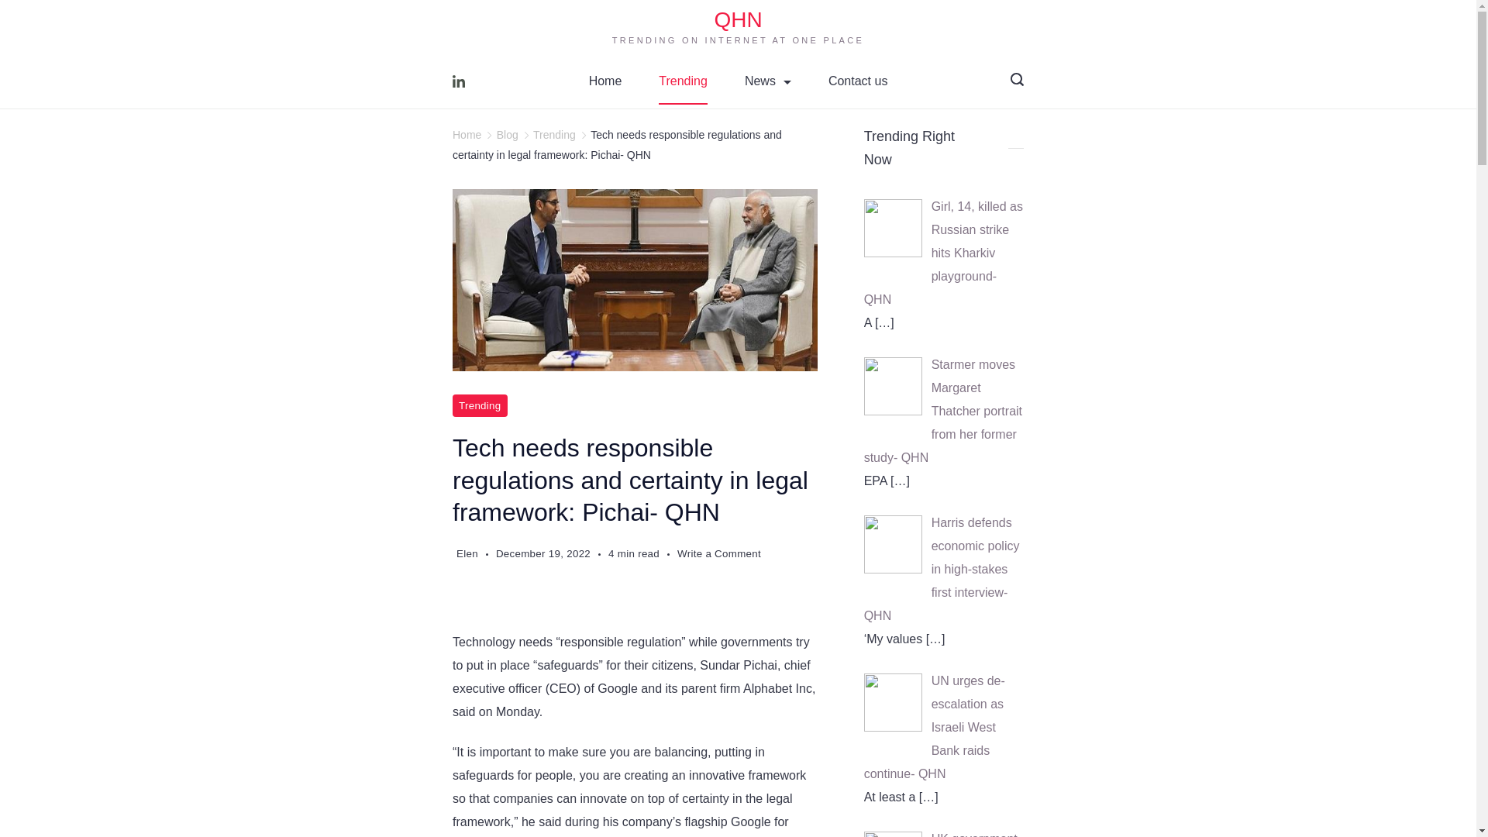 The image size is (1488, 837). Describe the element at coordinates (507, 135) in the screenshot. I see `Blog` at that location.